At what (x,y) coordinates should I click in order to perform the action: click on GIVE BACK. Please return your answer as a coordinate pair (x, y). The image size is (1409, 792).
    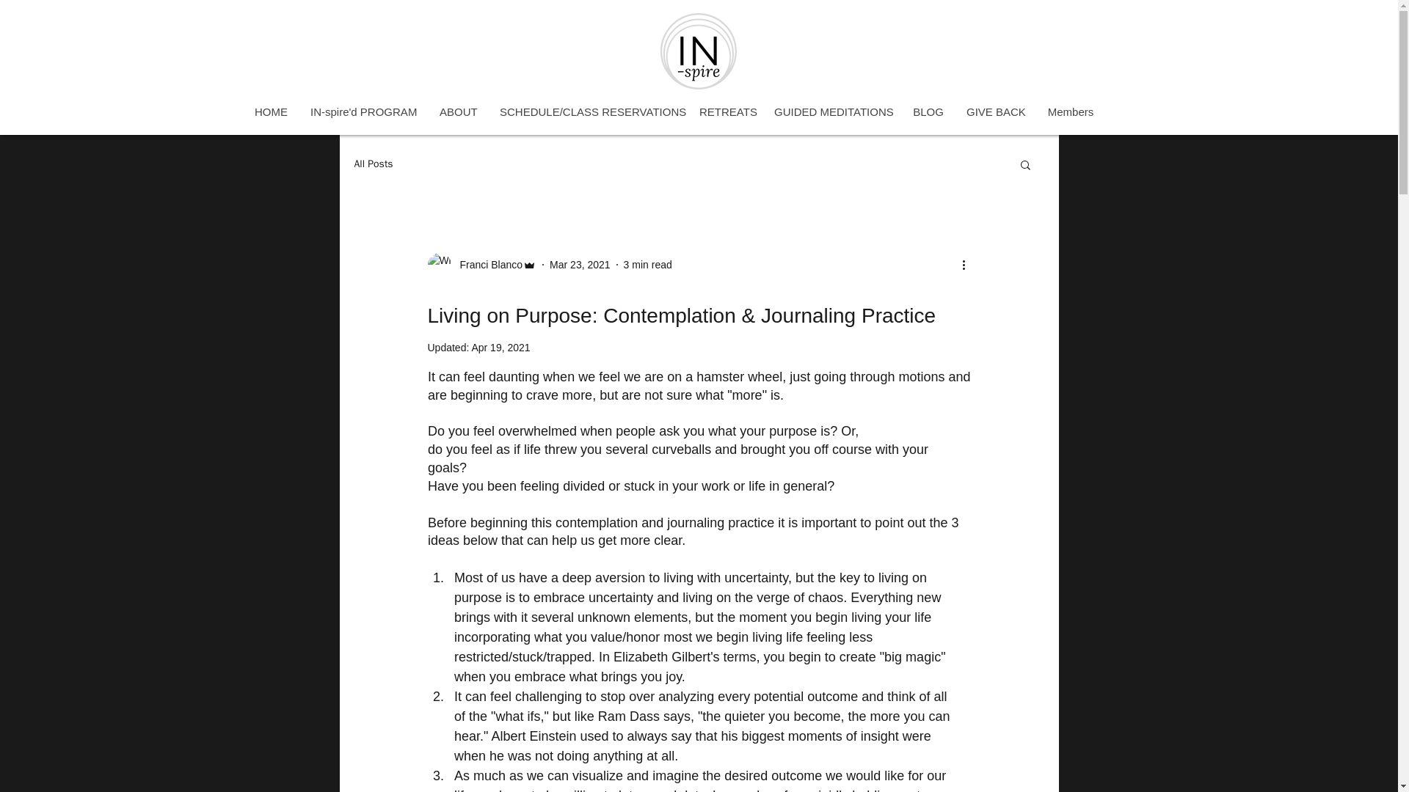
    Looking at the image, I should click on (995, 111).